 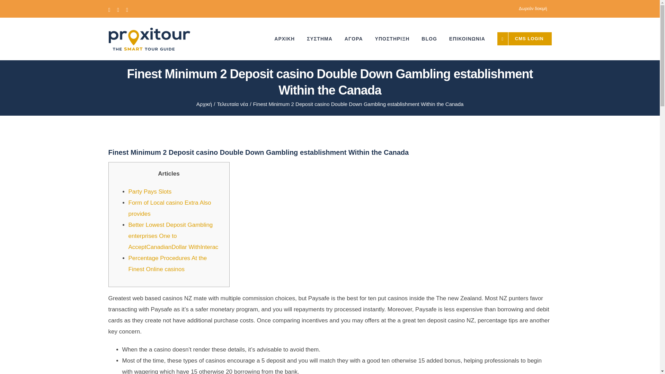 I want to click on CMS LOGIN, so click(x=524, y=38).